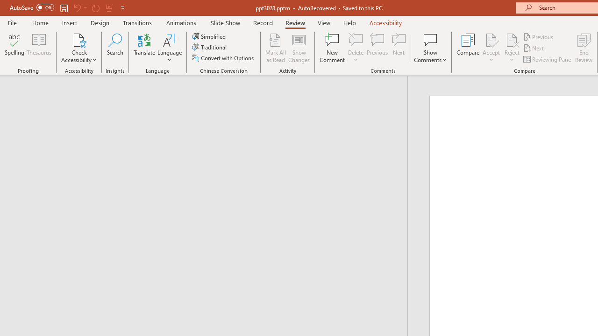 This screenshot has height=336, width=598. What do you see at coordinates (468, 48) in the screenshot?
I see `Compare` at bounding box center [468, 48].